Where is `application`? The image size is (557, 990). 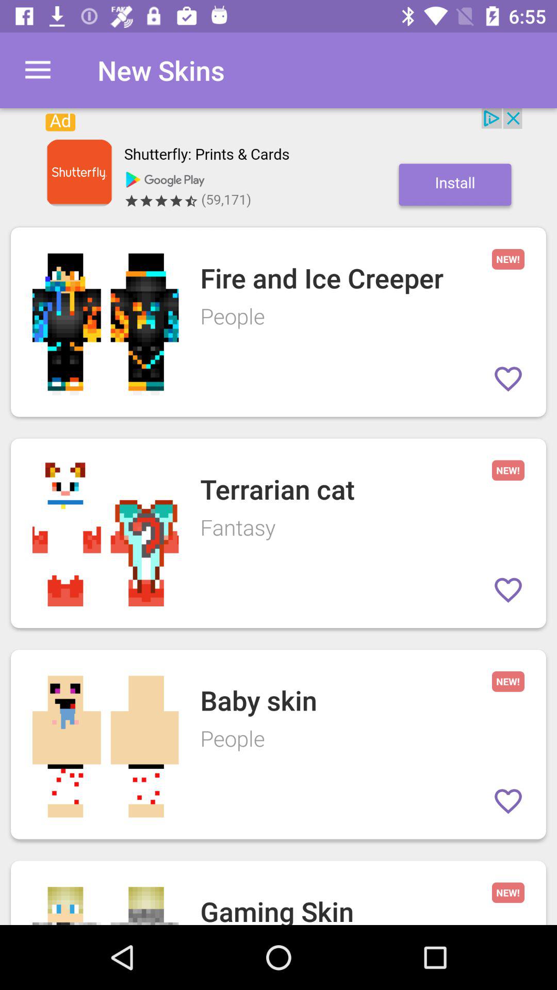
application is located at coordinates (278, 162).